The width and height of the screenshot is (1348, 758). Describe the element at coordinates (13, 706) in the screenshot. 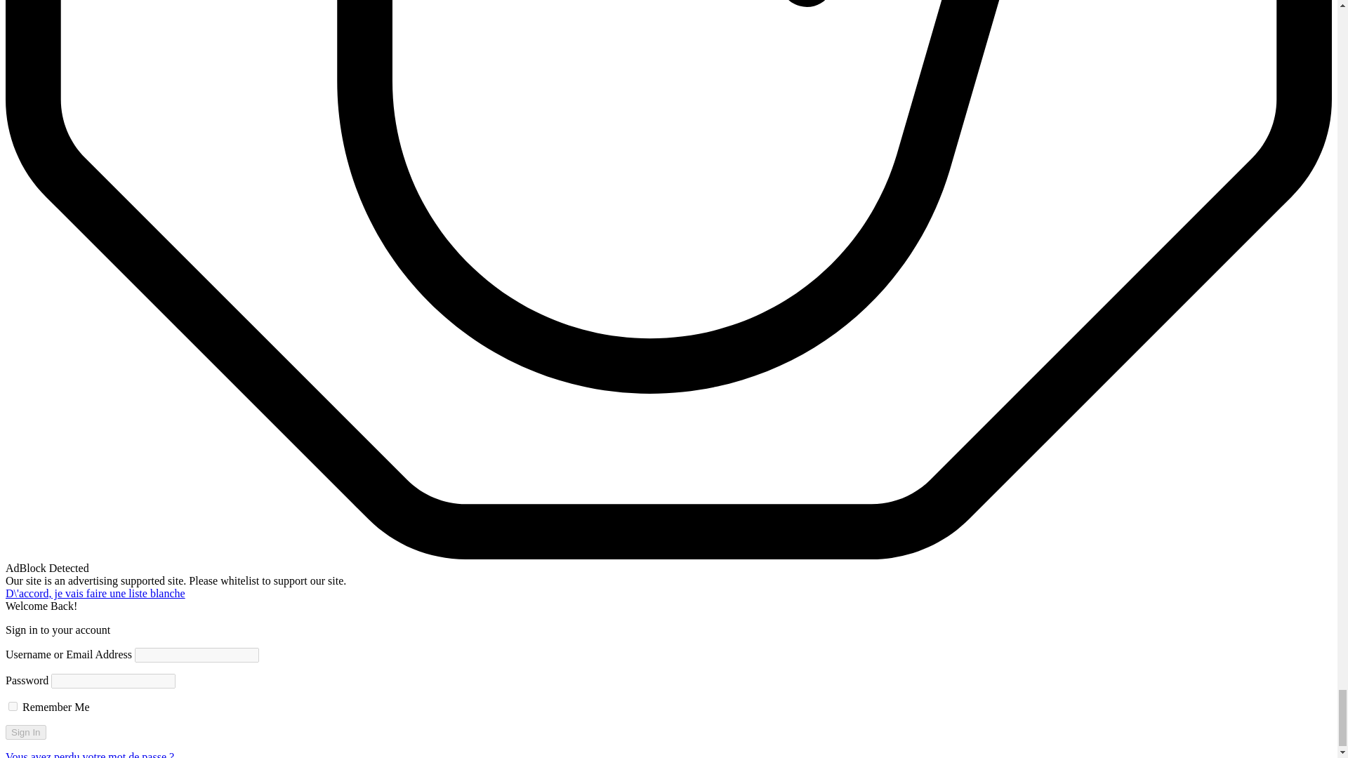

I see `forever` at that location.